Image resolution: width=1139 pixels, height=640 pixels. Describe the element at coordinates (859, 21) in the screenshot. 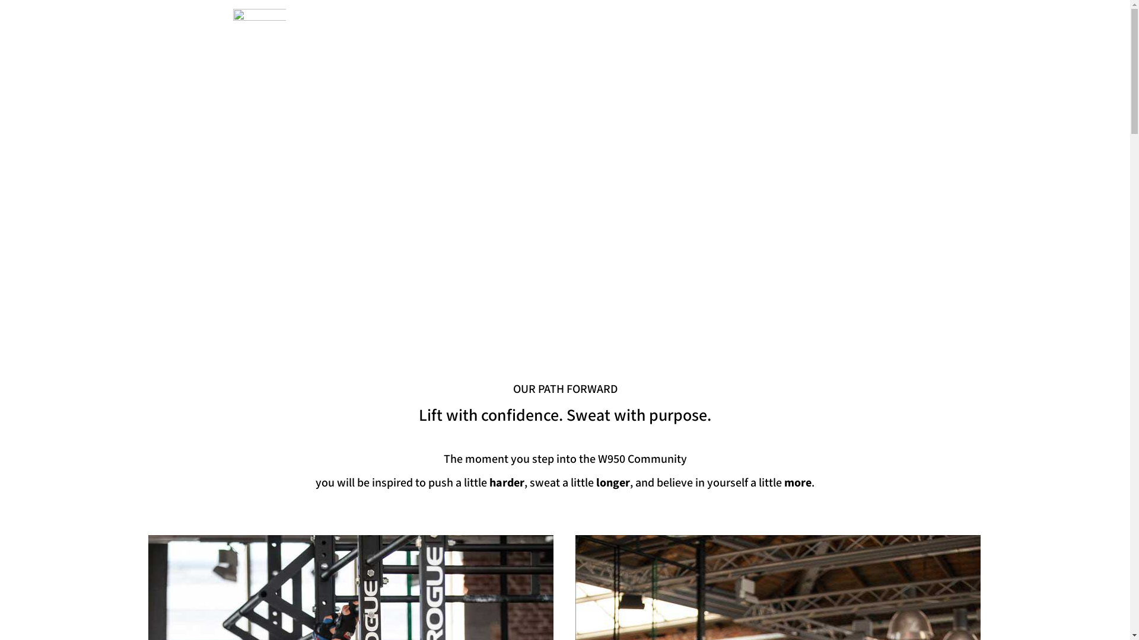

I see `JOIN US` at that location.